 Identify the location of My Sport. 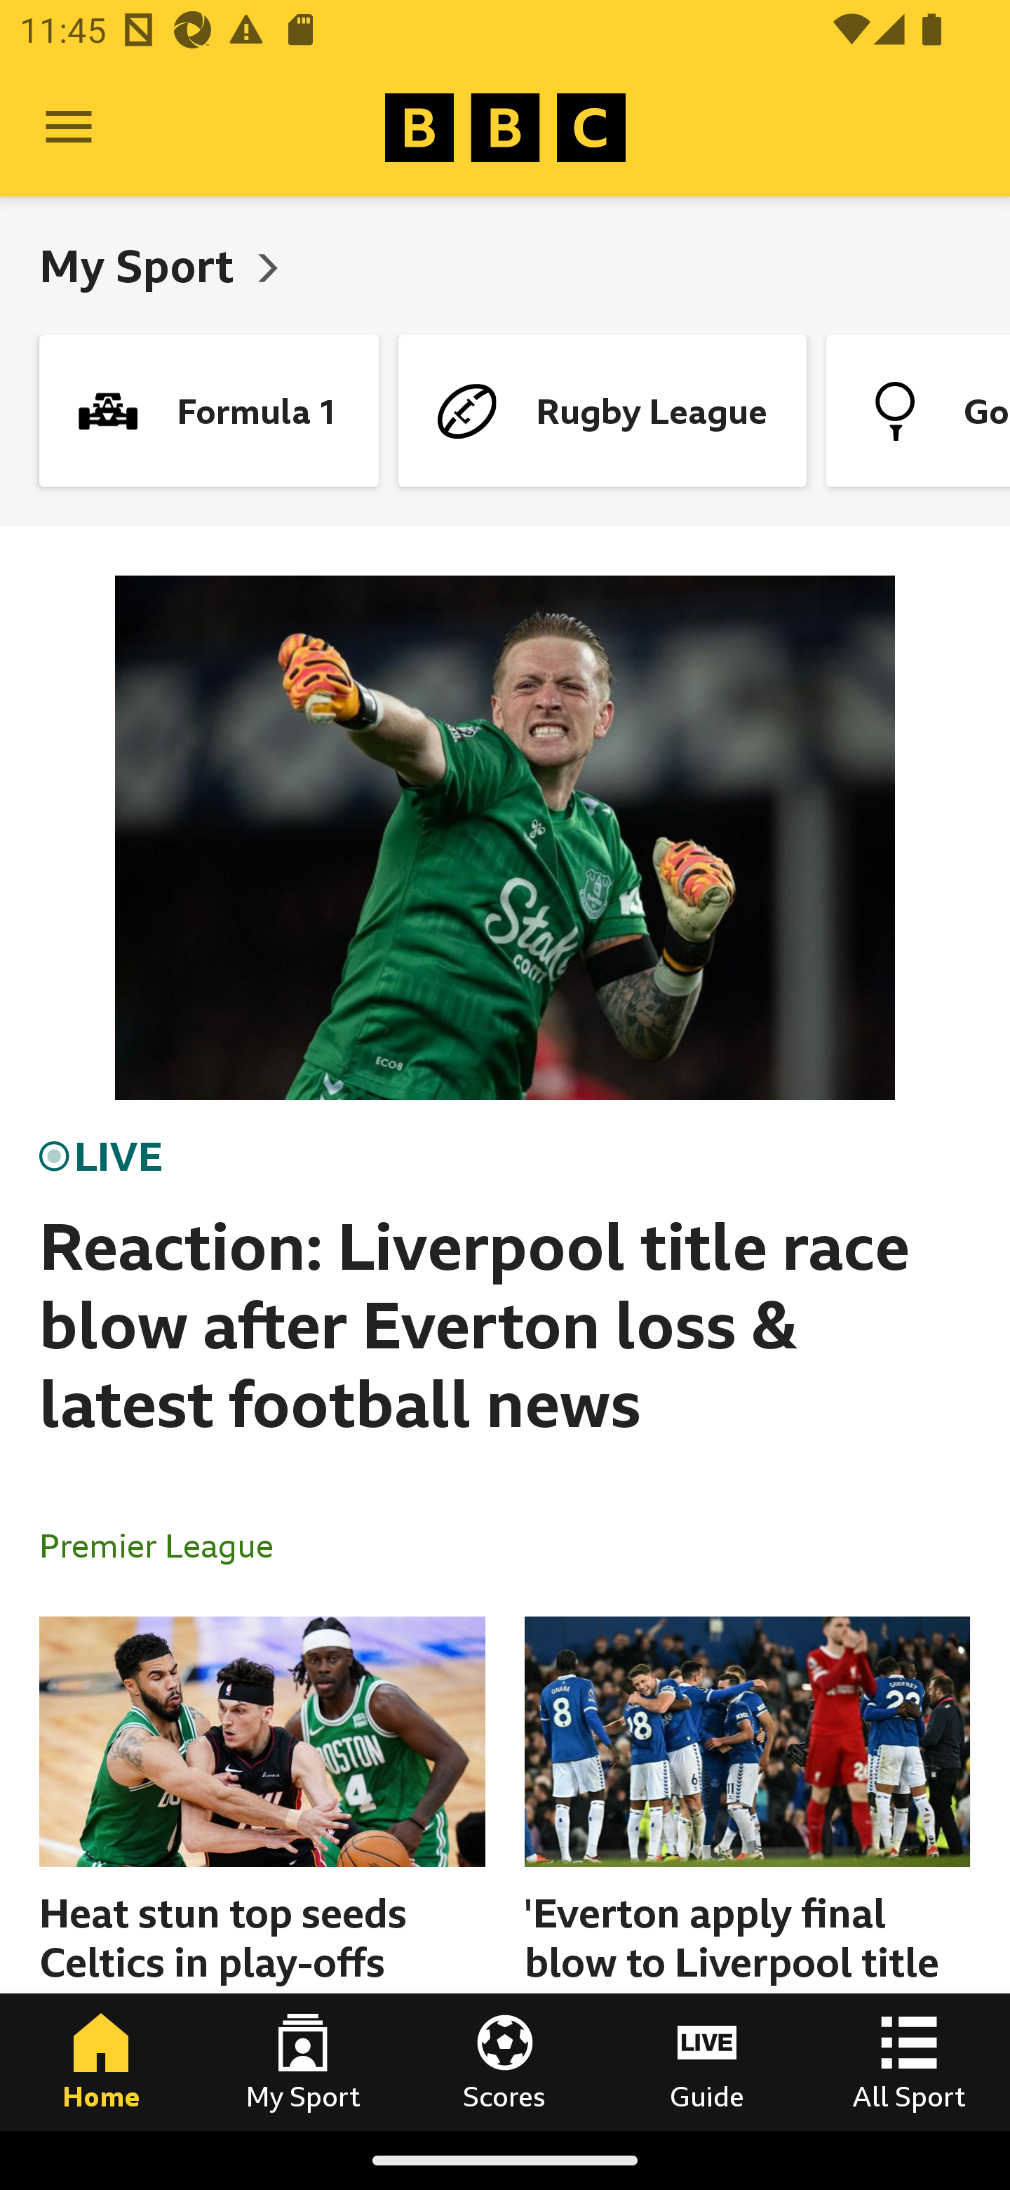
(303, 2062).